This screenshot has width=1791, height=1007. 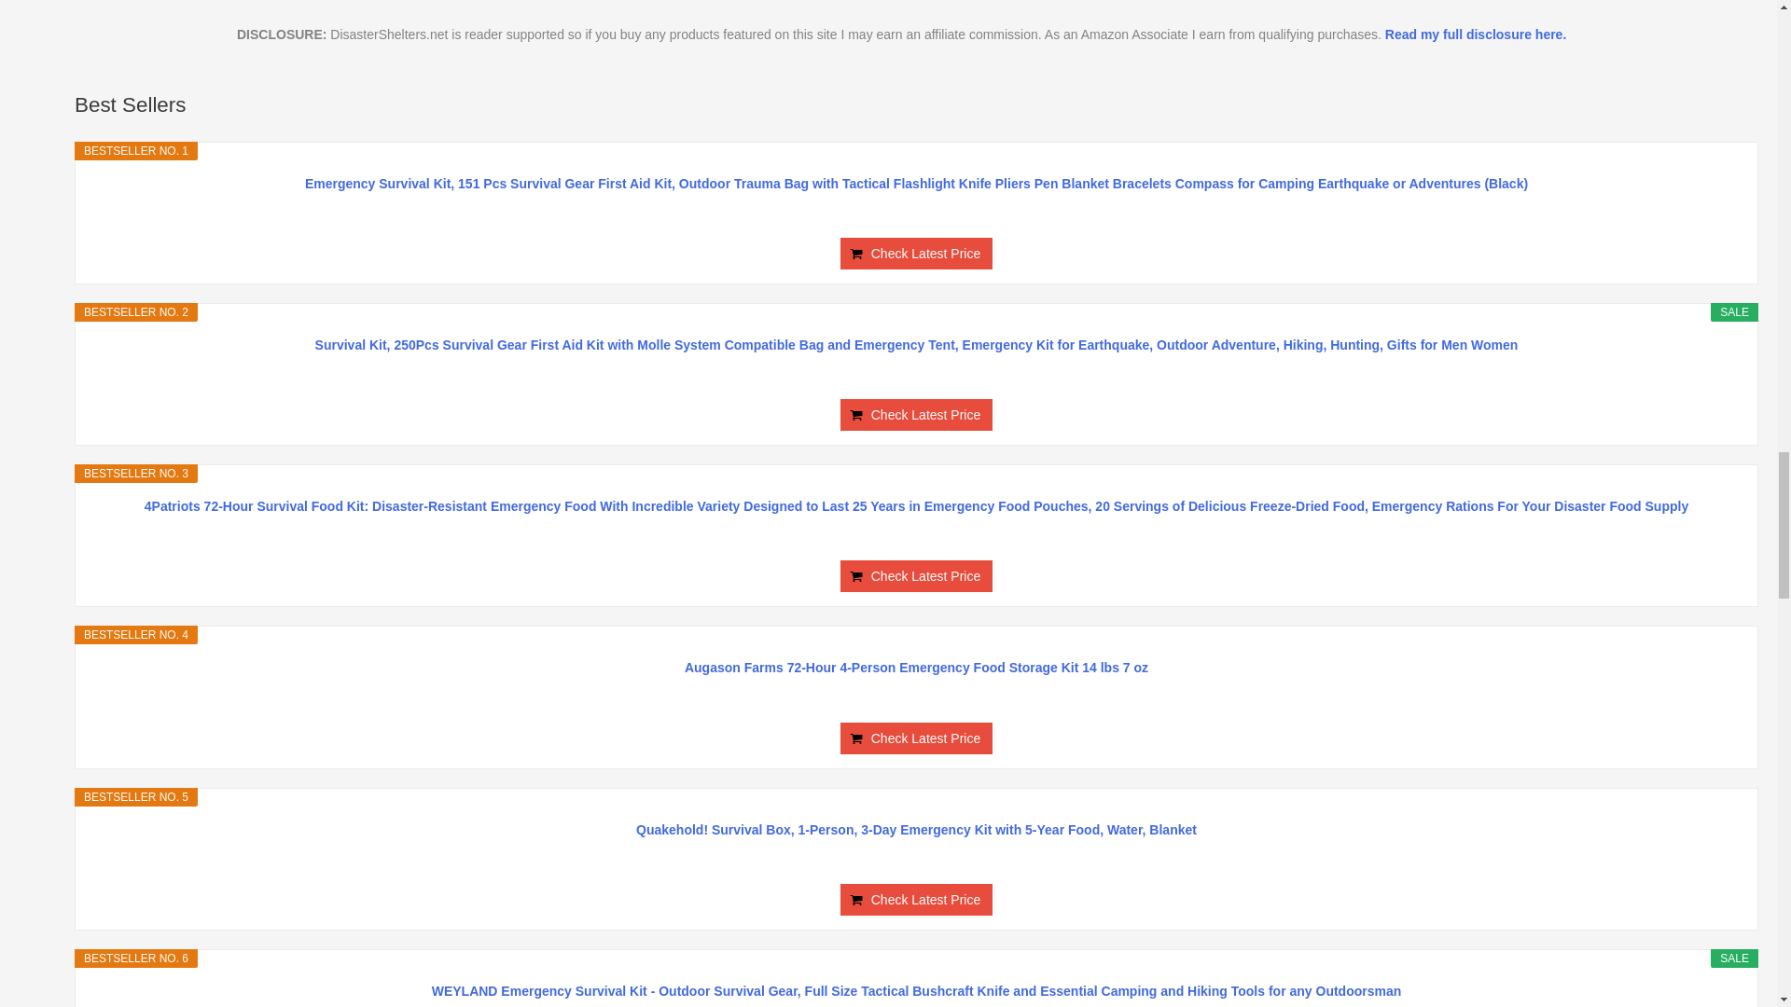 I want to click on Check Latest Price, so click(x=916, y=414).